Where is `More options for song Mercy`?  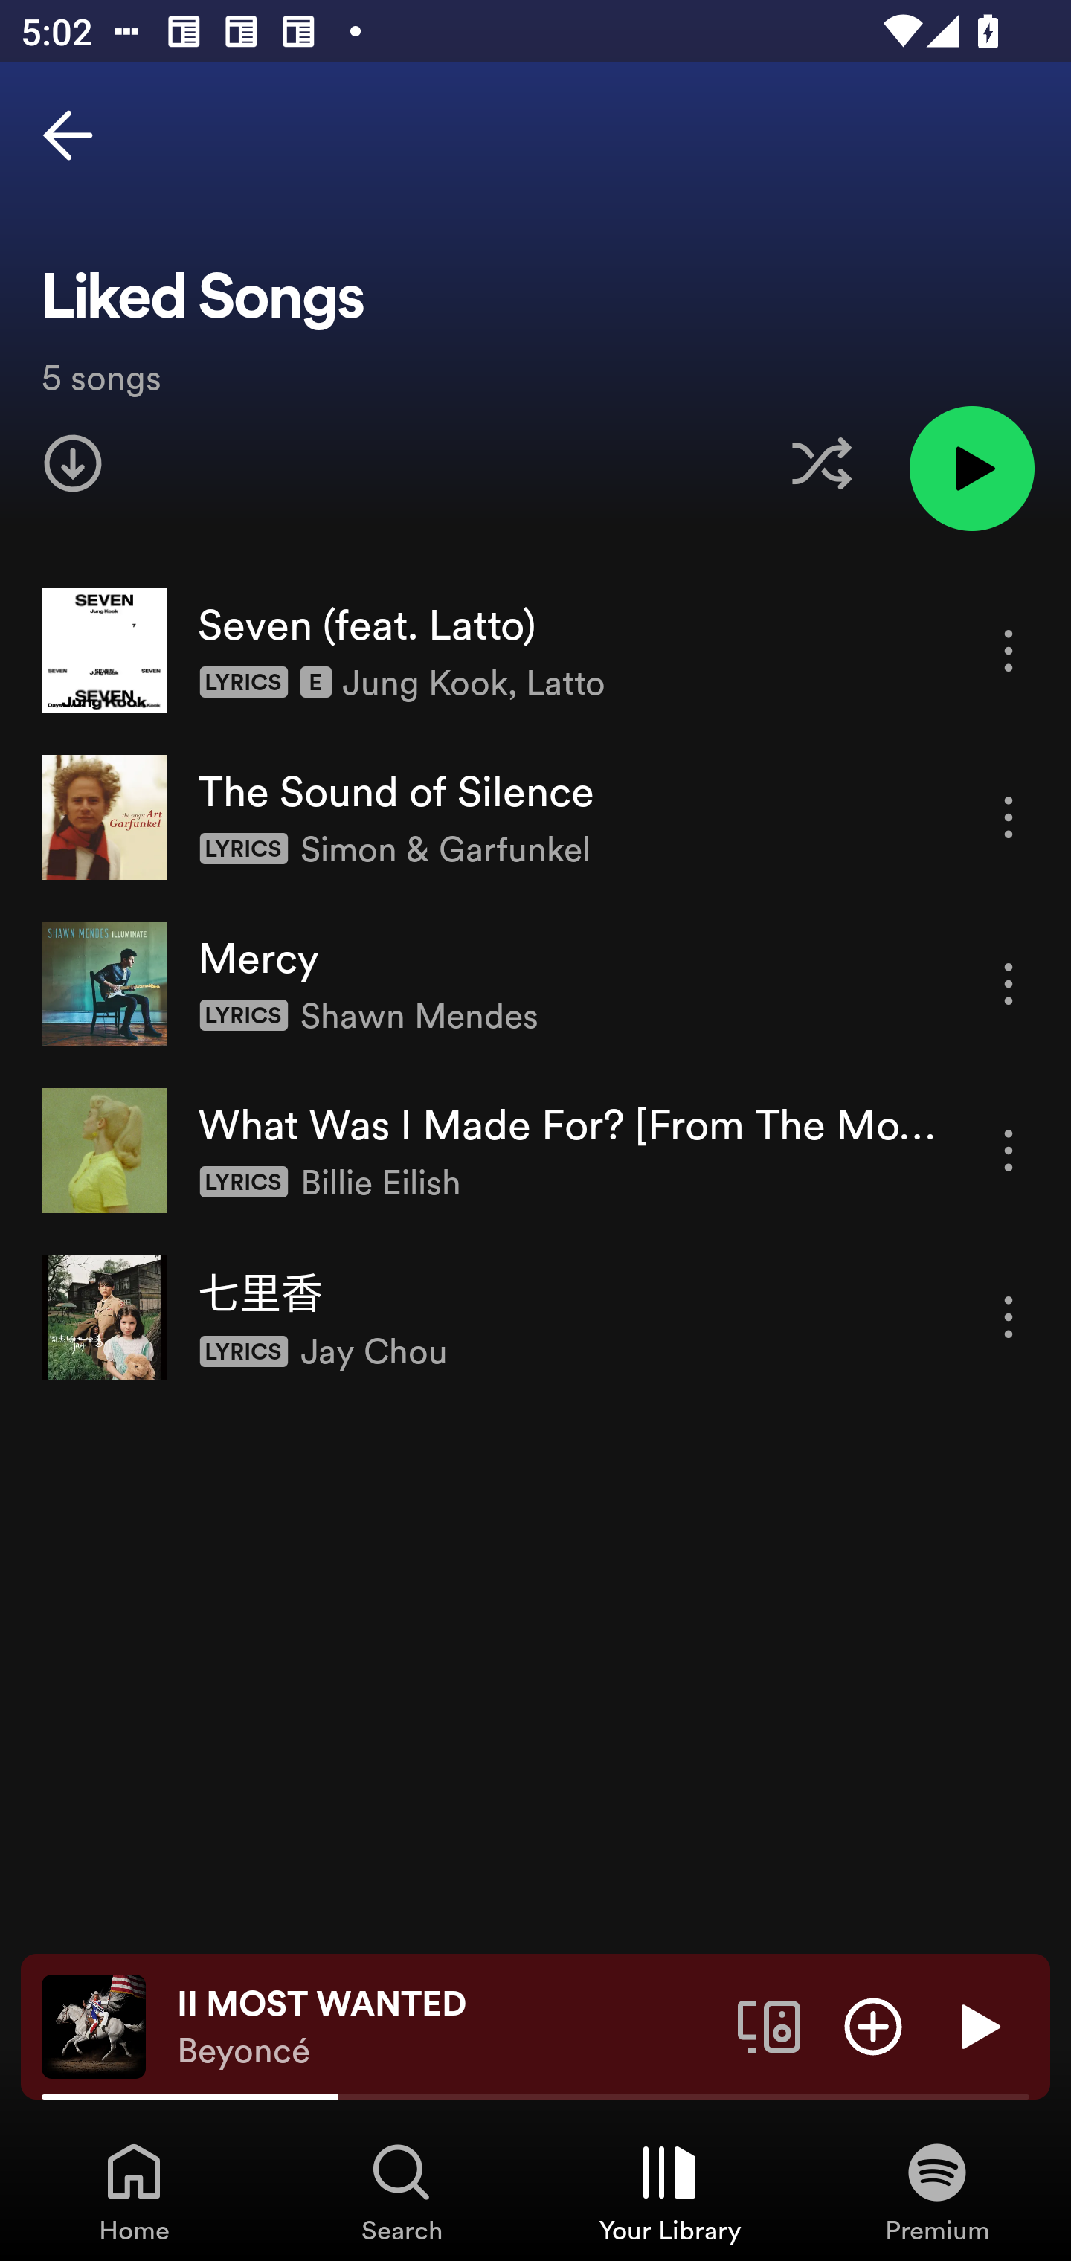 More options for song Mercy is located at coordinates (1009, 985).